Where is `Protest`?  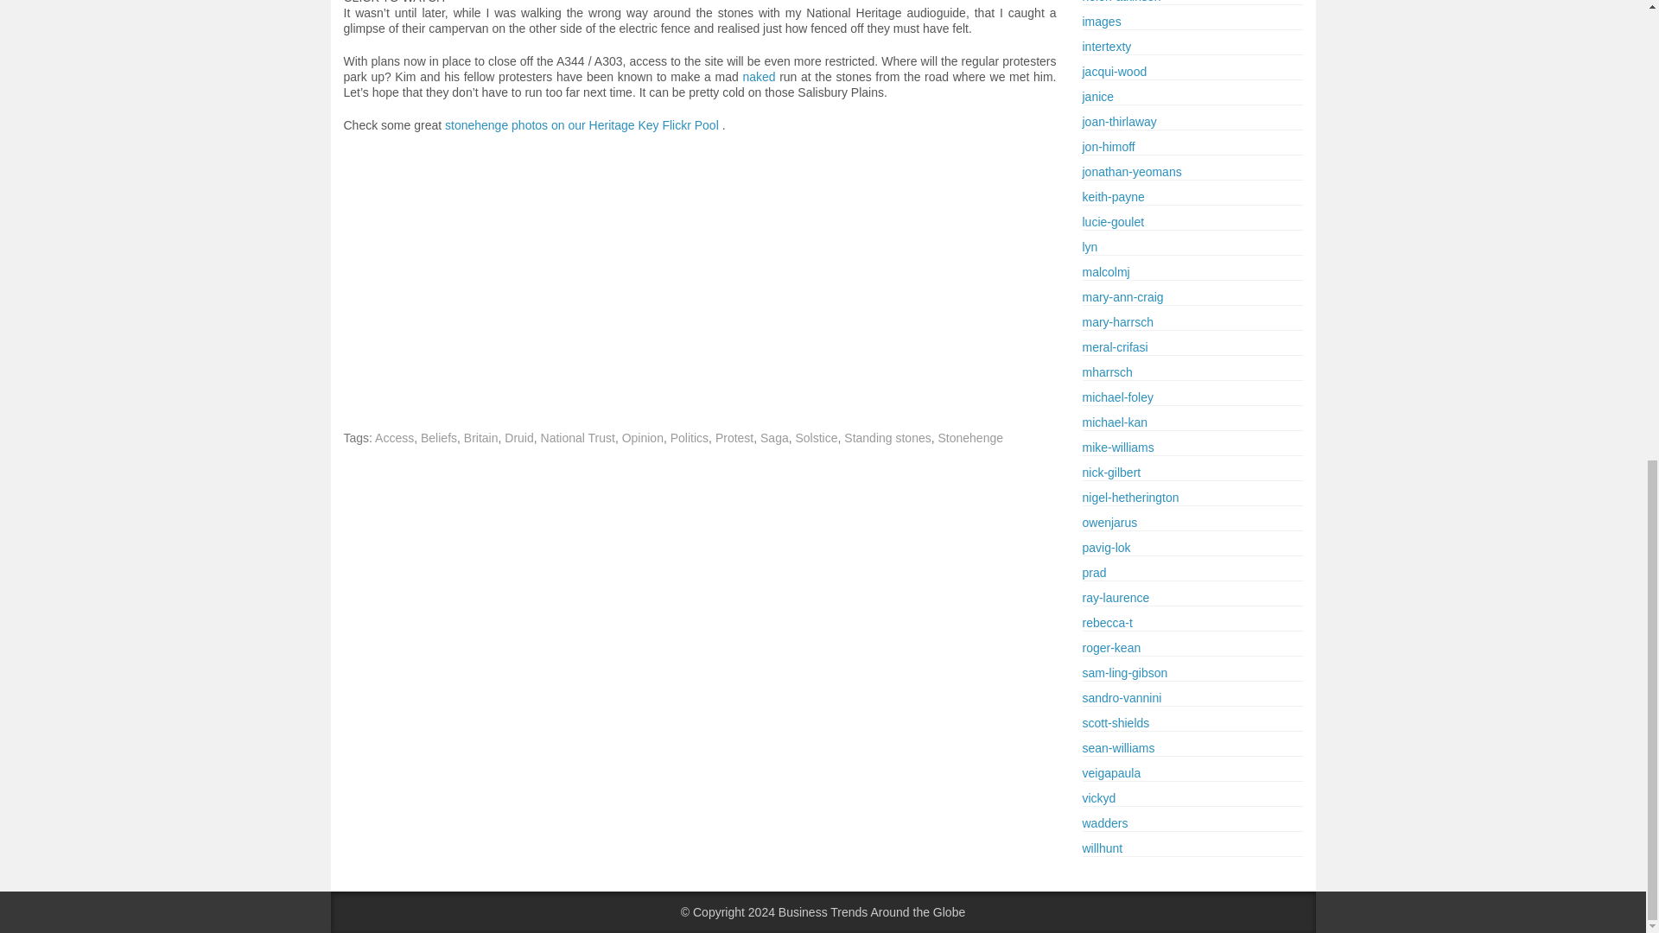
Protest is located at coordinates (734, 437).